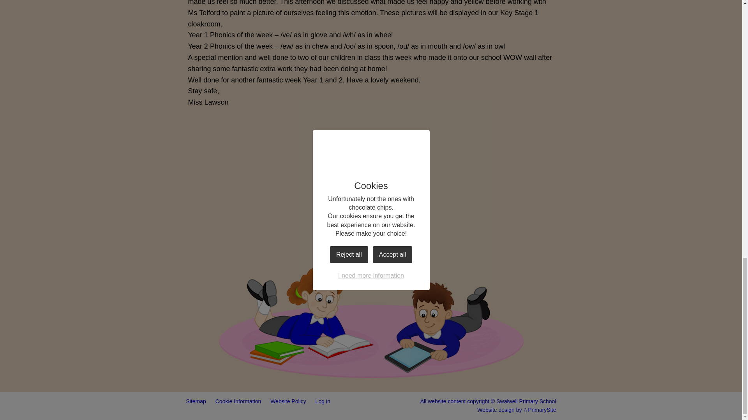 The width and height of the screenshot is (748, 420). I want to click on View large version of image, so click(231, 220).